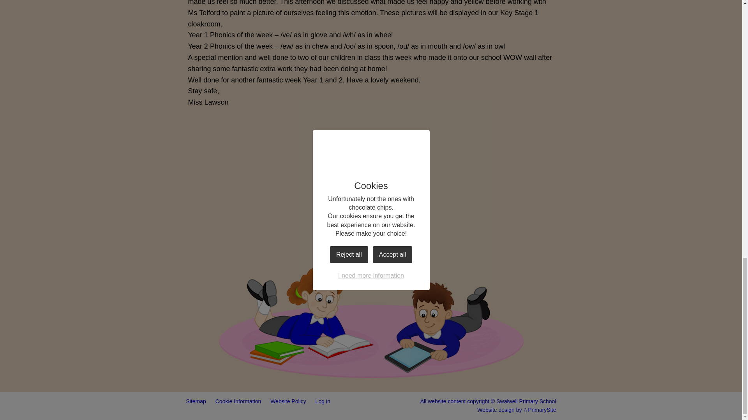 The width and height of the screenshot is (748, 420). I want to click on View large version of image, so click(231, 220).